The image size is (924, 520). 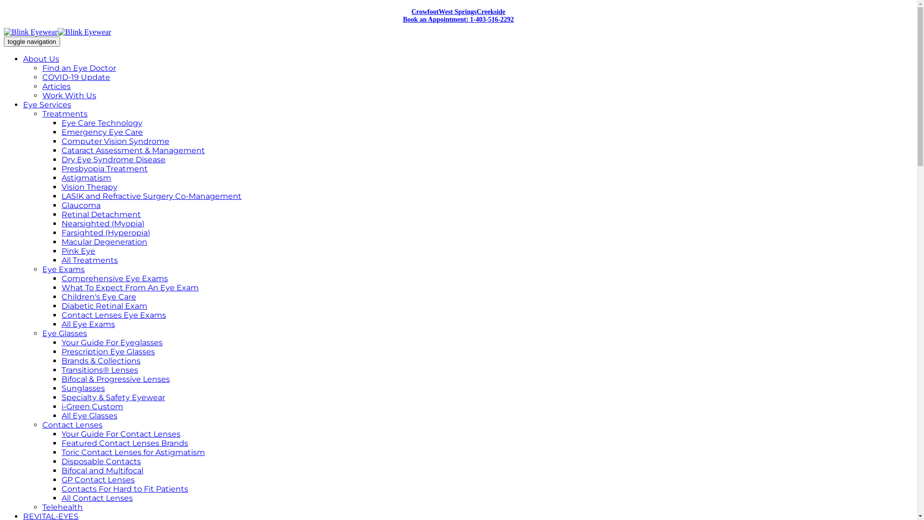 I want to click on Macular Degeneration, so click(x=104, y=242).